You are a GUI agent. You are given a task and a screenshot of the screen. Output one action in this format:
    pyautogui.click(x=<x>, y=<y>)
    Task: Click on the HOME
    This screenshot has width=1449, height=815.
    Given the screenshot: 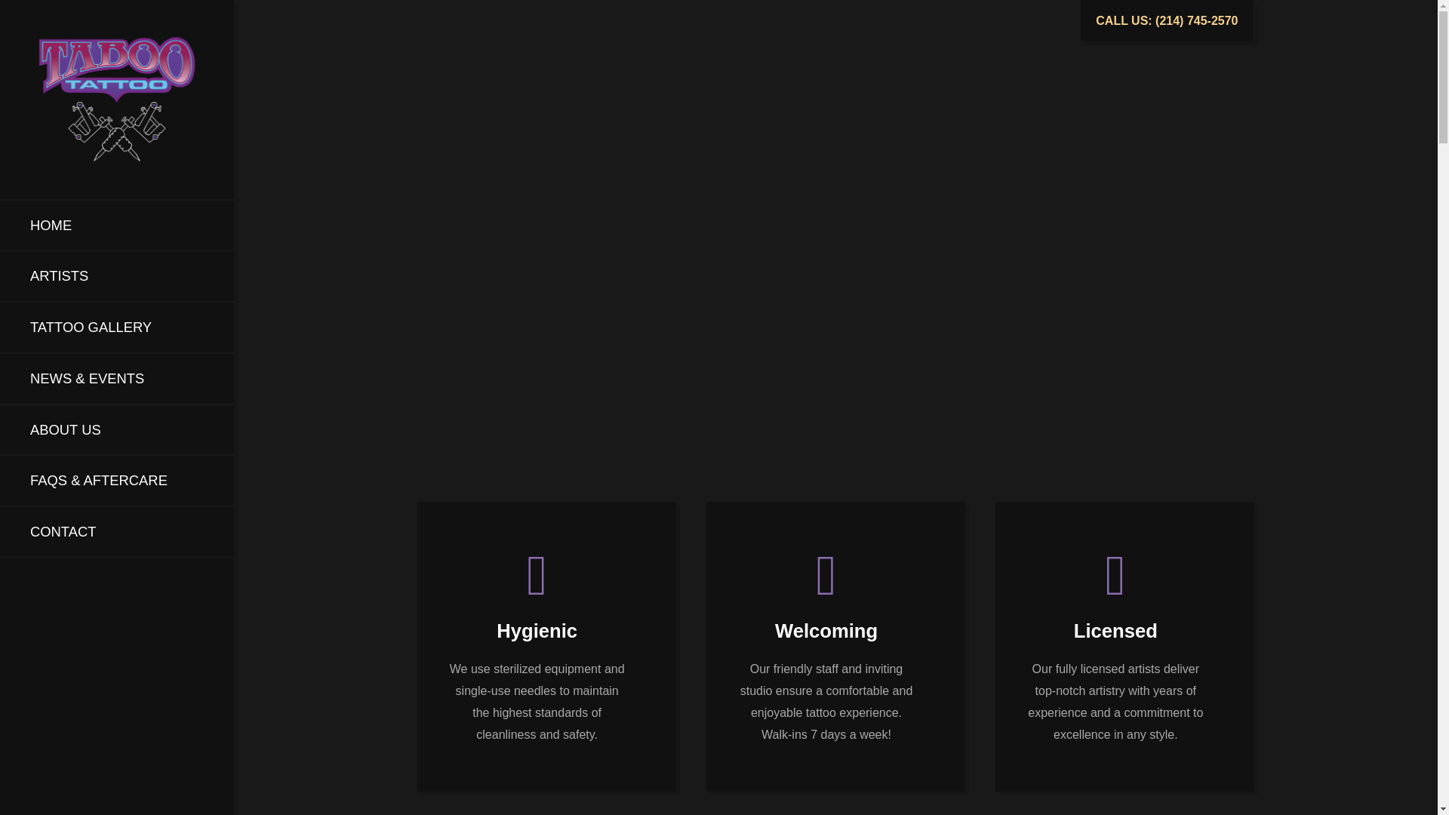 What is the action you would take?
    pyautogui.click(x=117, y=225)
    